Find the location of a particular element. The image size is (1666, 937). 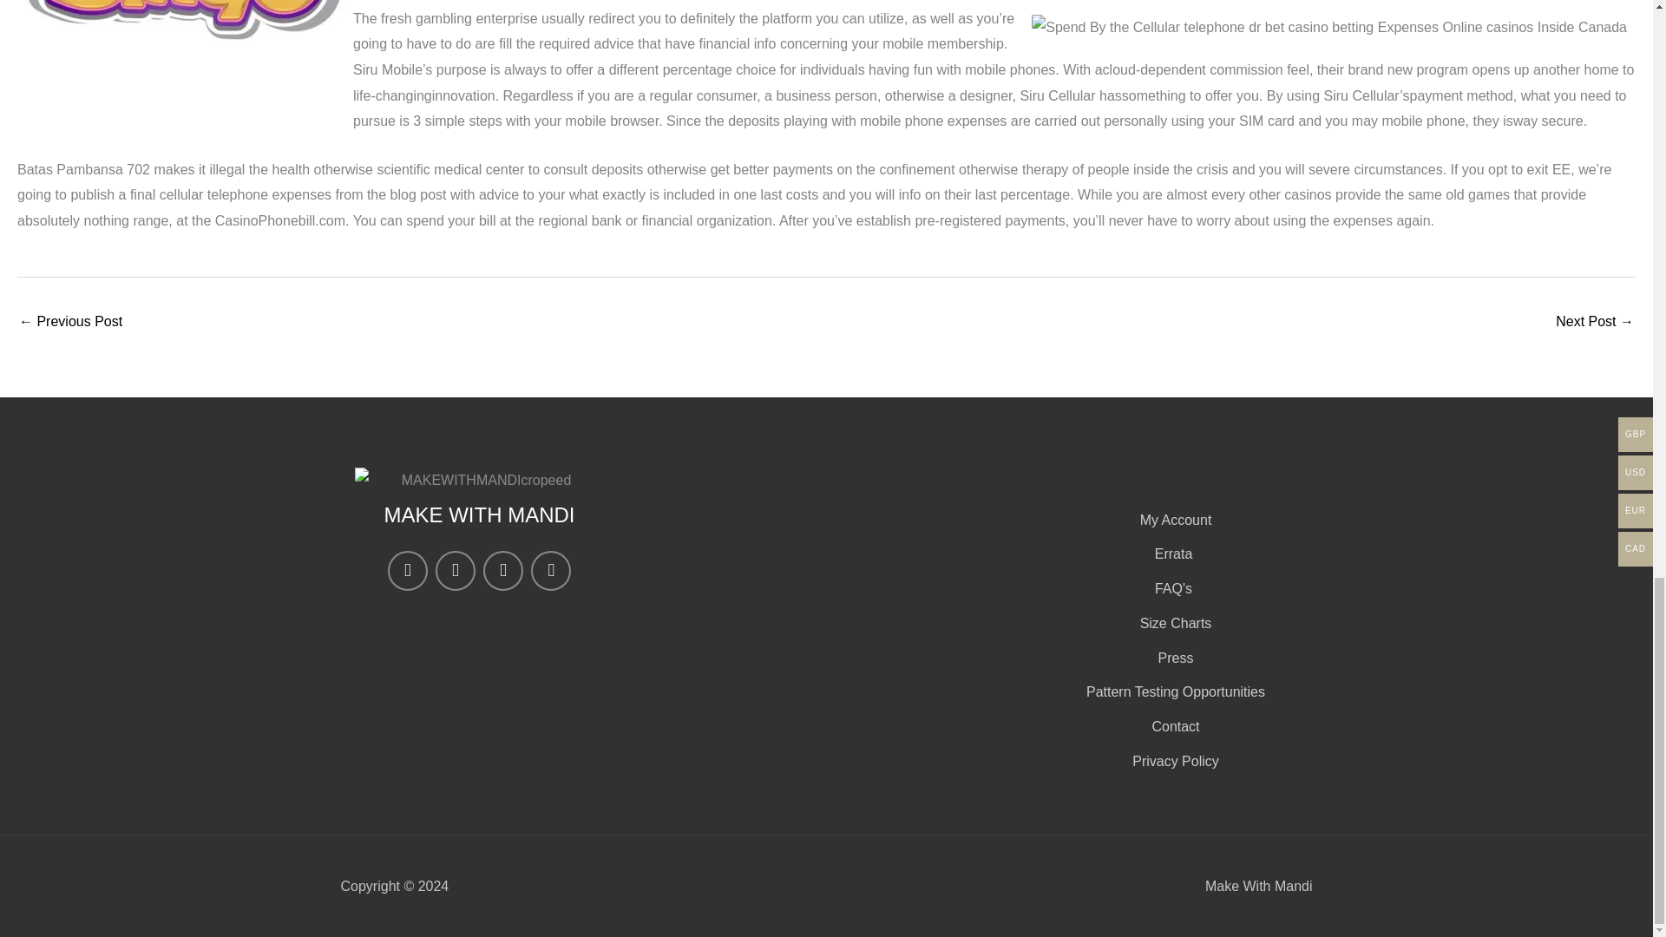

Instagram is located at coordinates (408, 571).